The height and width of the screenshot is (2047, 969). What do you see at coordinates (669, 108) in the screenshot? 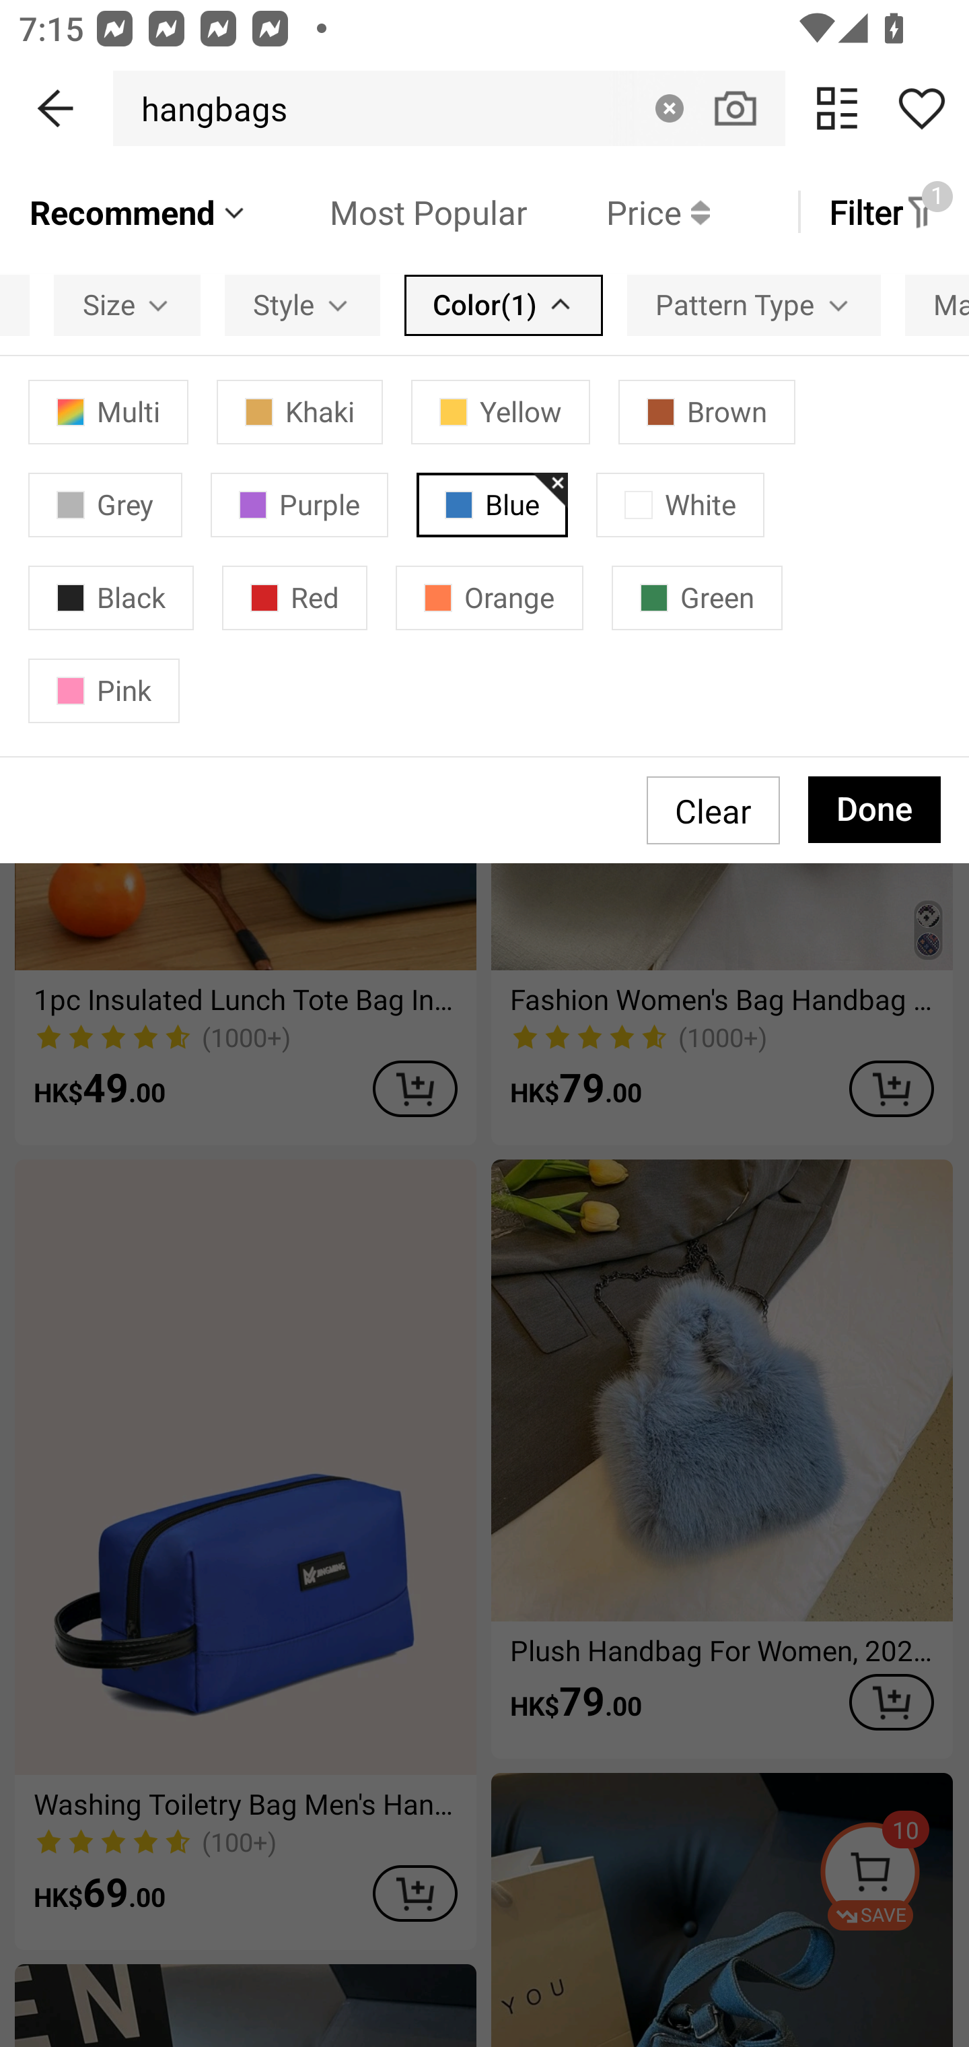
I see `Clear` at bounding box center [669, 108].